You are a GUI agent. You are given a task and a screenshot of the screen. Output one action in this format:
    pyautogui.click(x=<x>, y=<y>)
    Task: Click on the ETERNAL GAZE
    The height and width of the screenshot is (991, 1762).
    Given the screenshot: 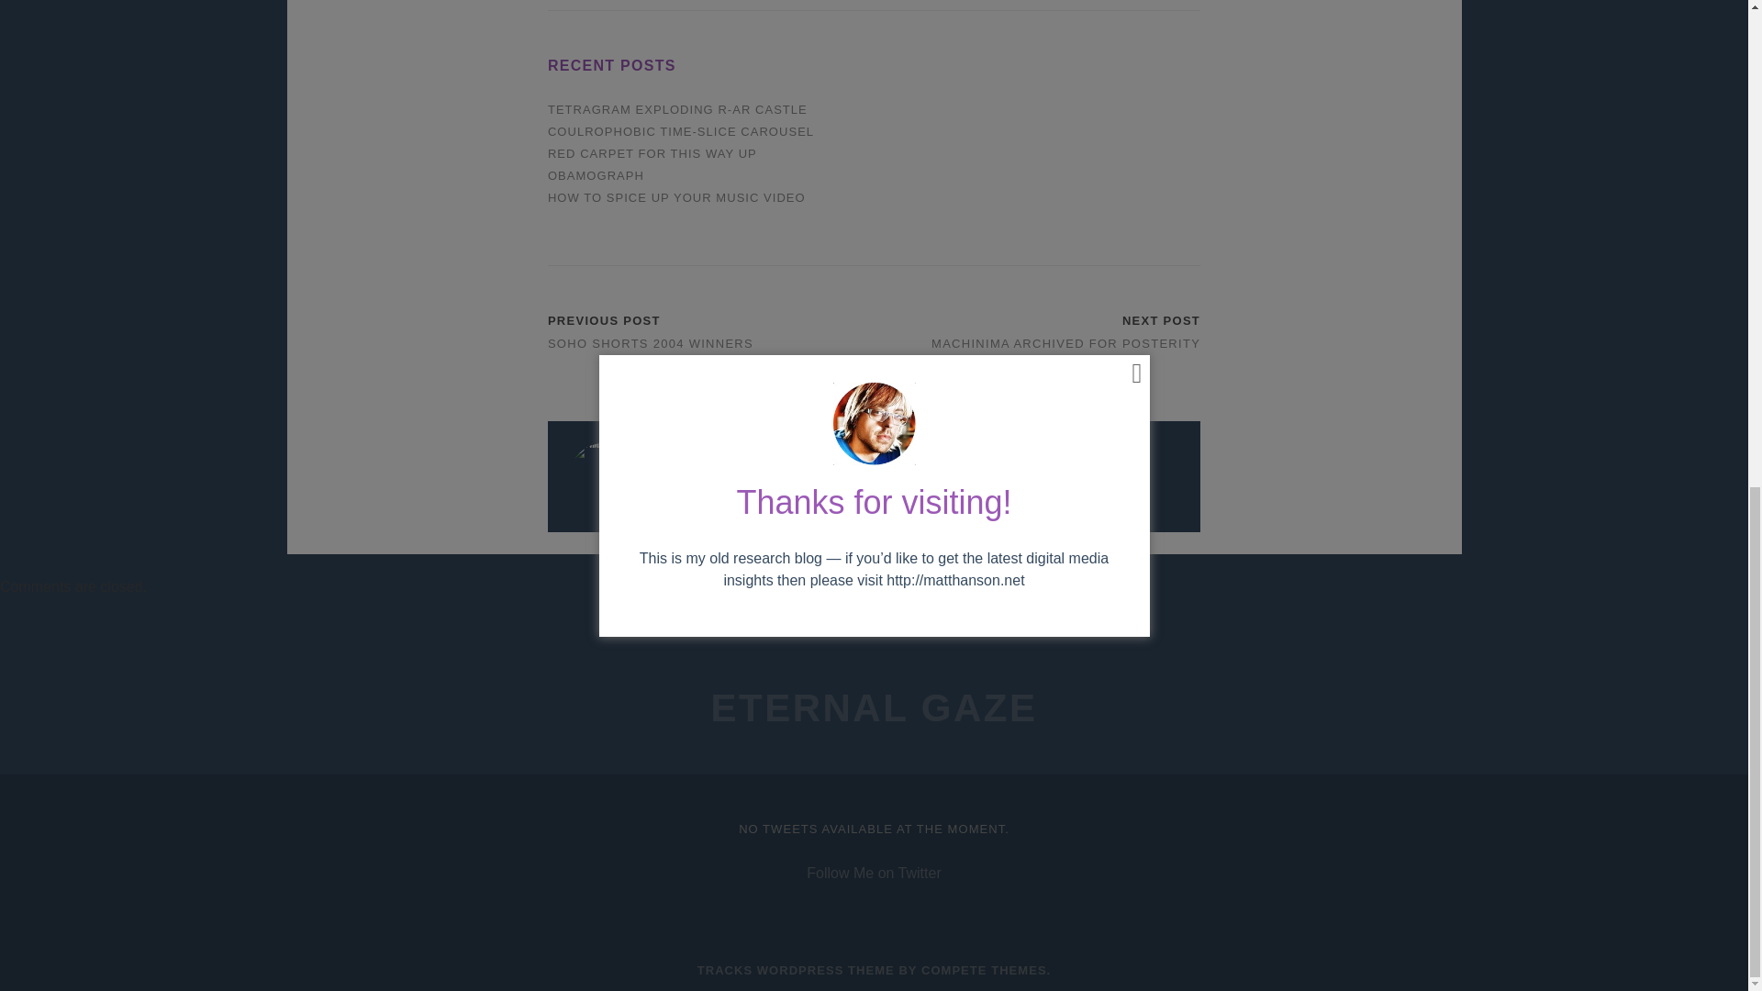 What is the action you would take?
    pyautogui.click(x=874, y=707)
    